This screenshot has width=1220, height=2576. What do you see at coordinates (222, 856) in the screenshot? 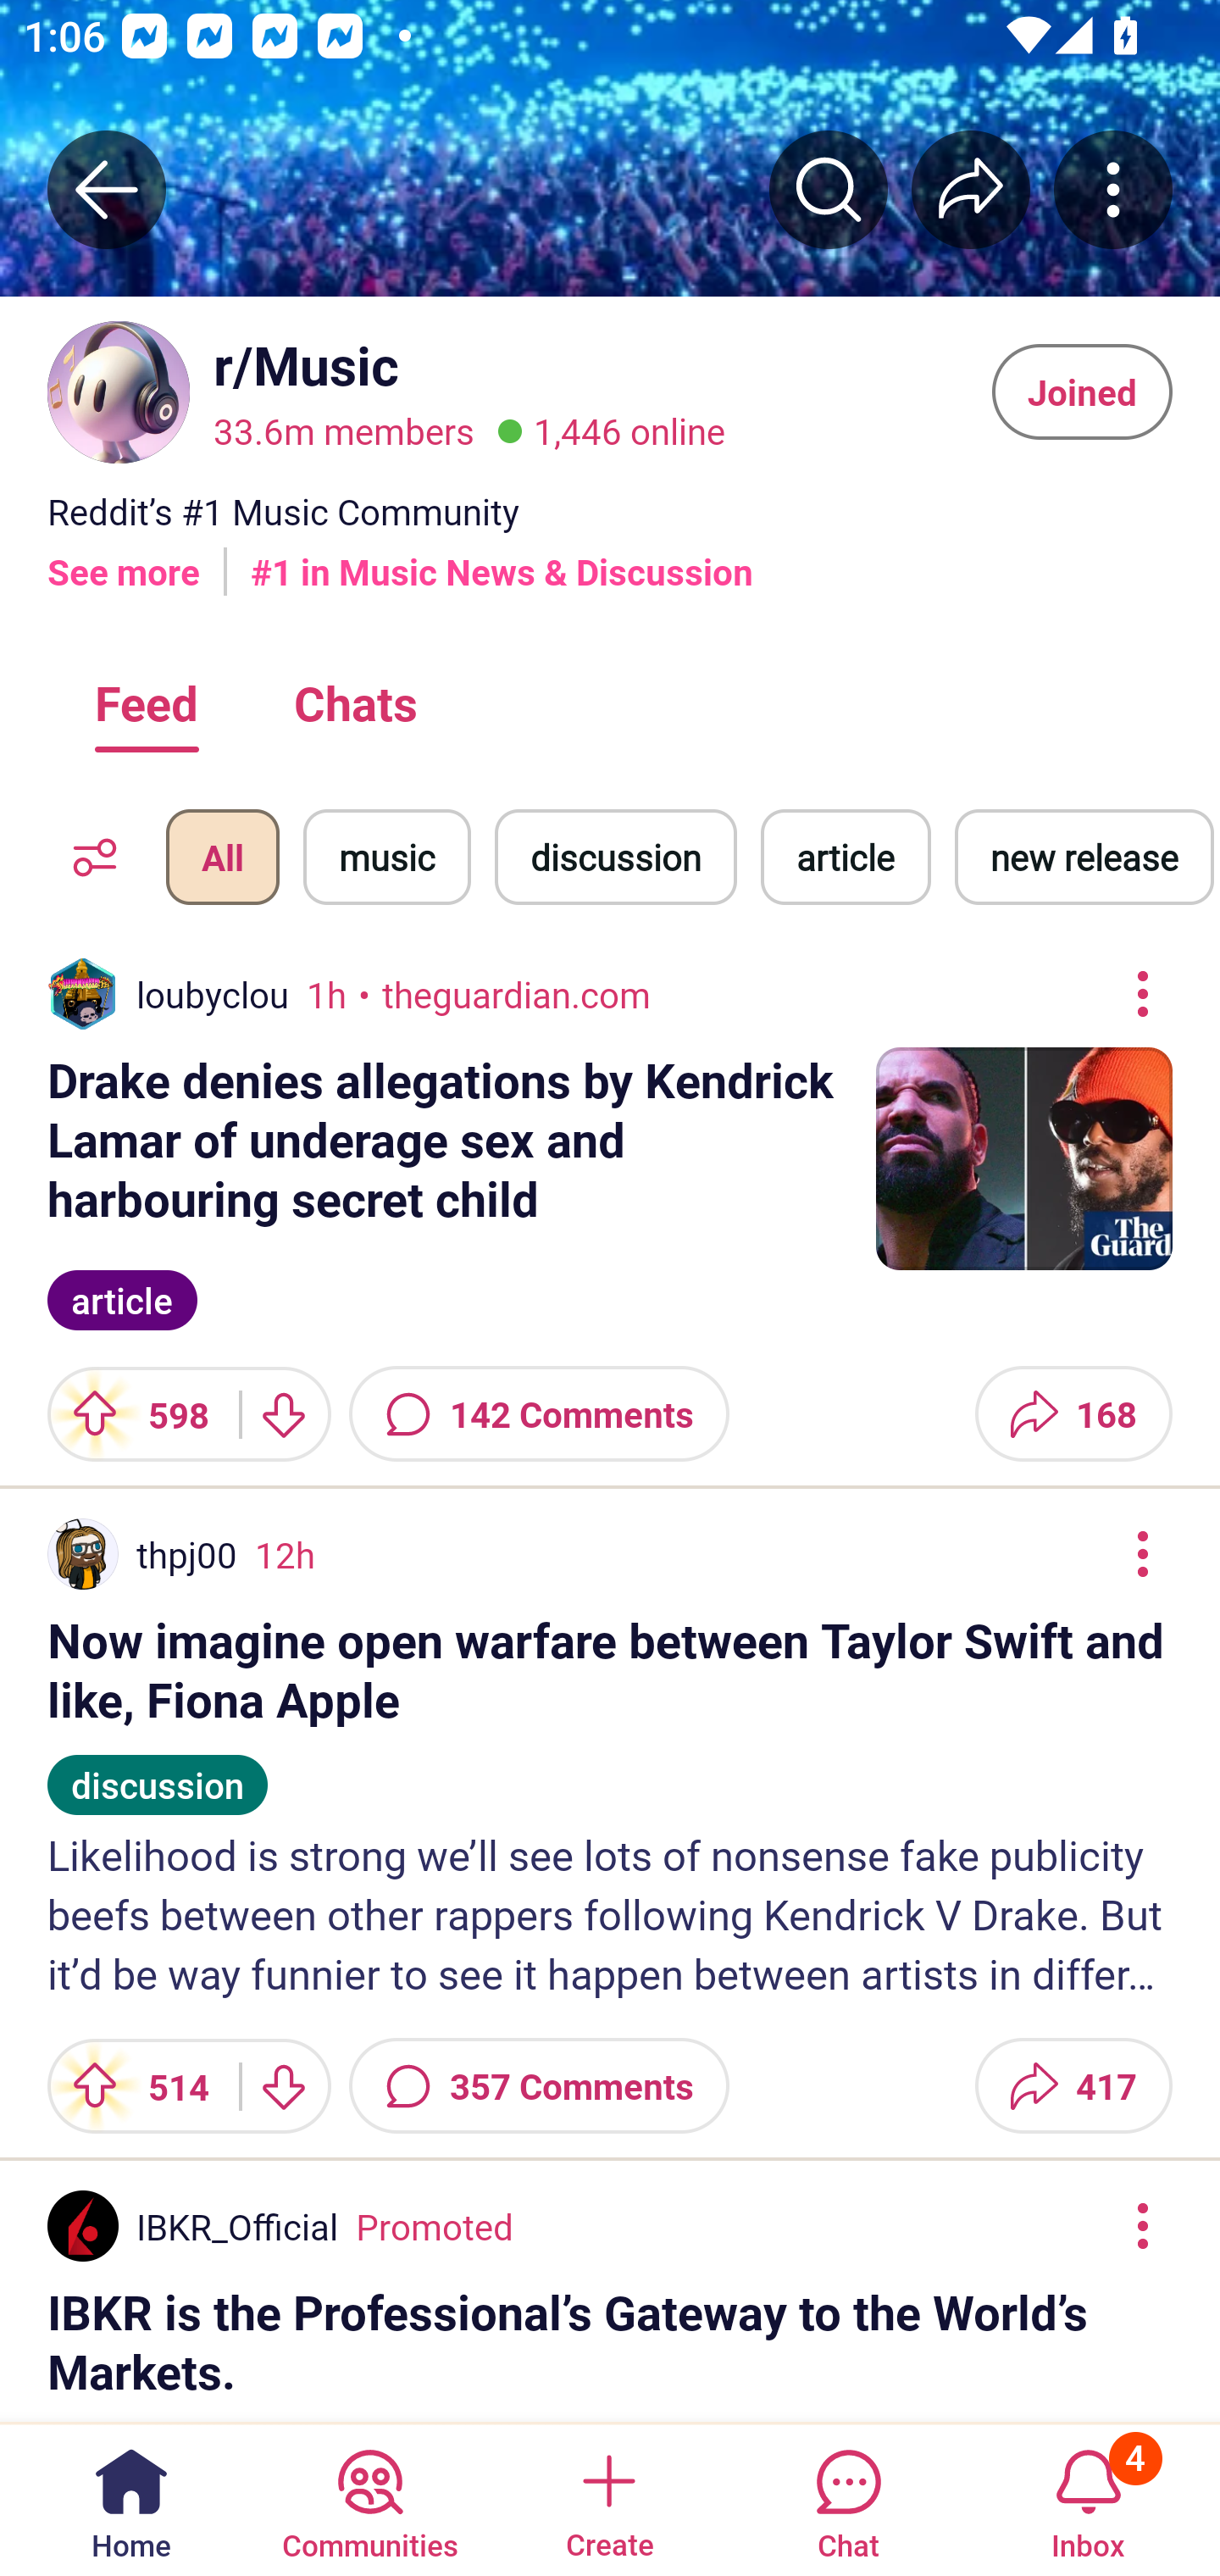
I see `All` at bounding box center [222, 856].